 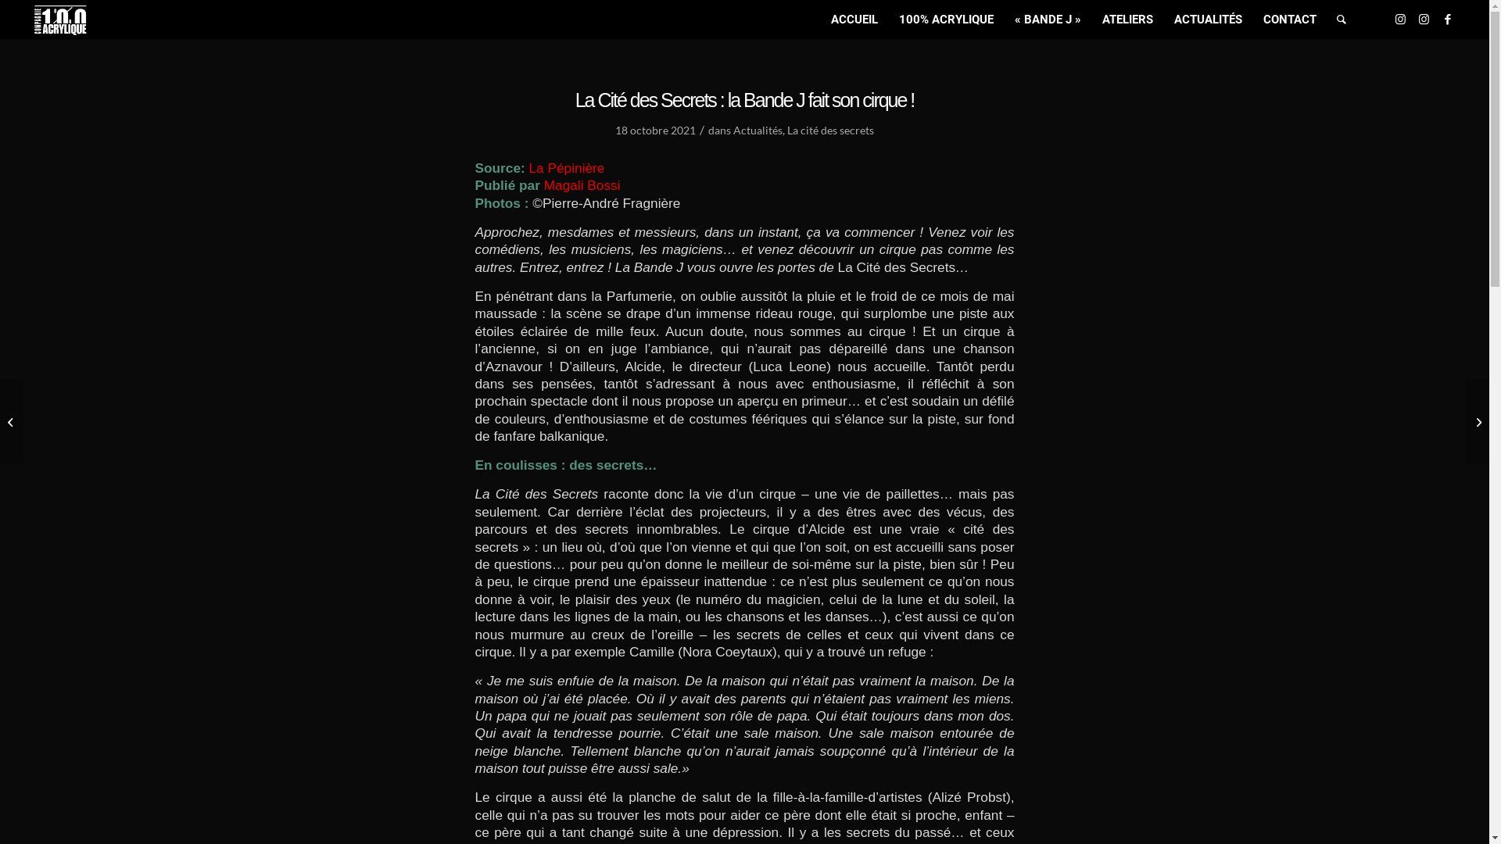 What do you see at coordinates (582, 185) in the screenshot?
I see `Magali Bossi` at bounding box center [582, 185].